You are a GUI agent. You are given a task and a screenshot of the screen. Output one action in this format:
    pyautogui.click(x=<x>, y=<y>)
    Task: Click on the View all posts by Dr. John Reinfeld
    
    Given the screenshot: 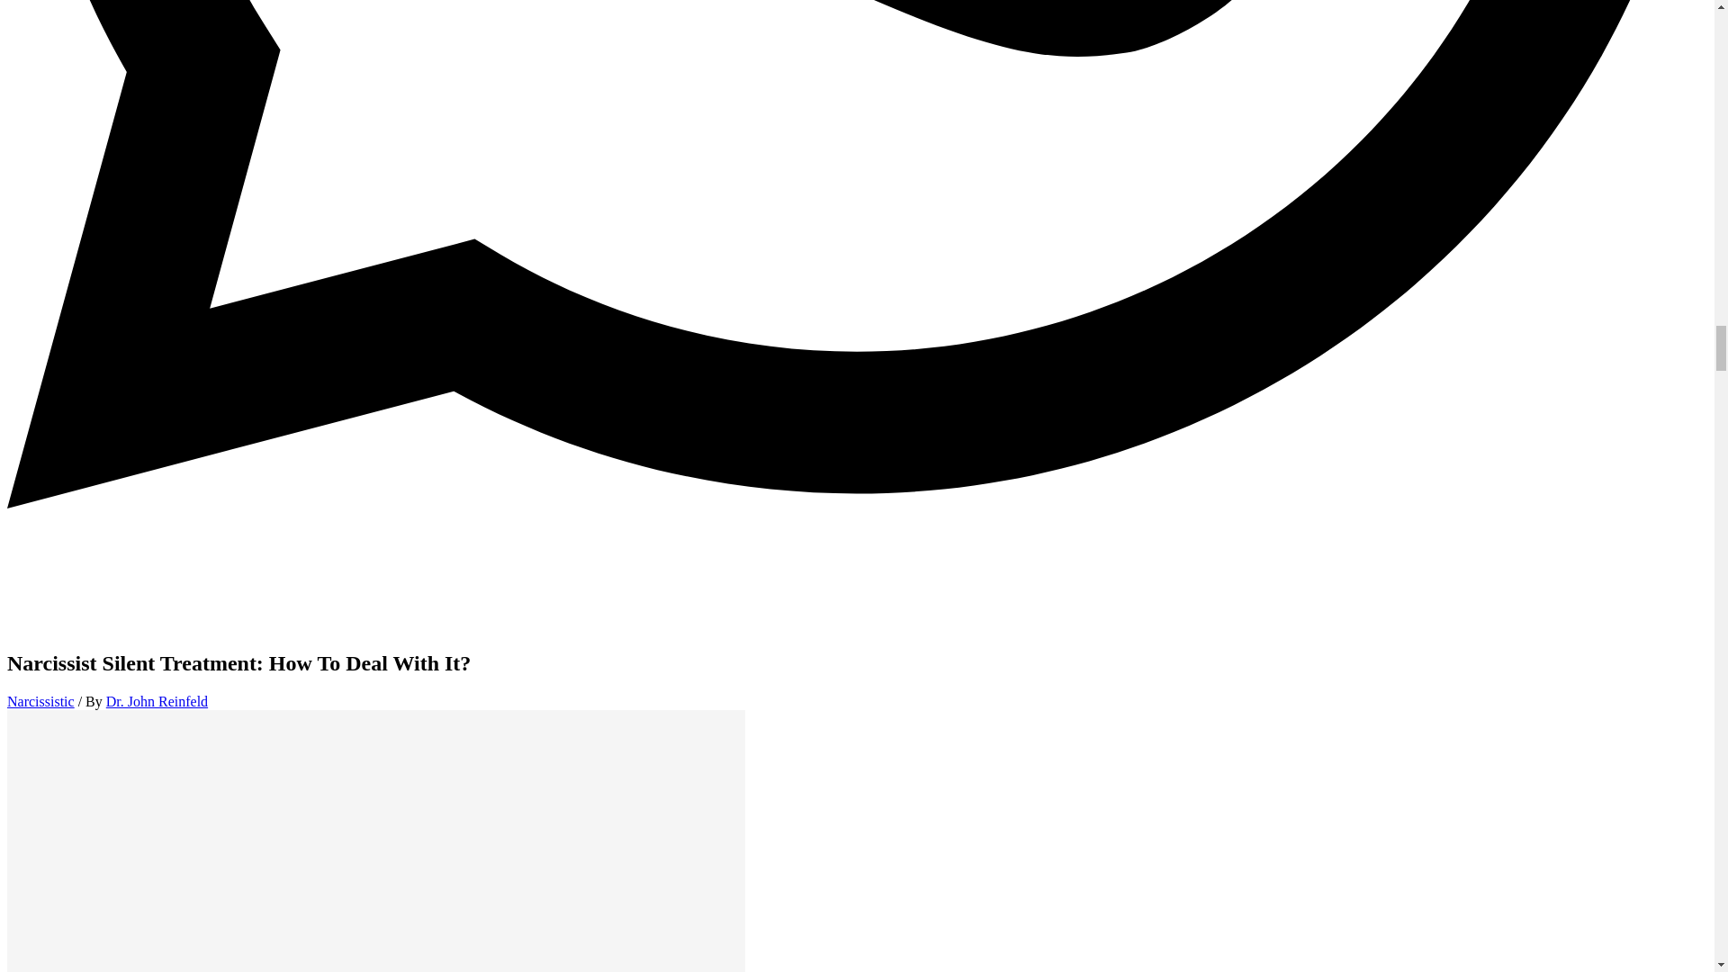 What is the action you would take?
    pyautogui.click(x=157, y=702)
    